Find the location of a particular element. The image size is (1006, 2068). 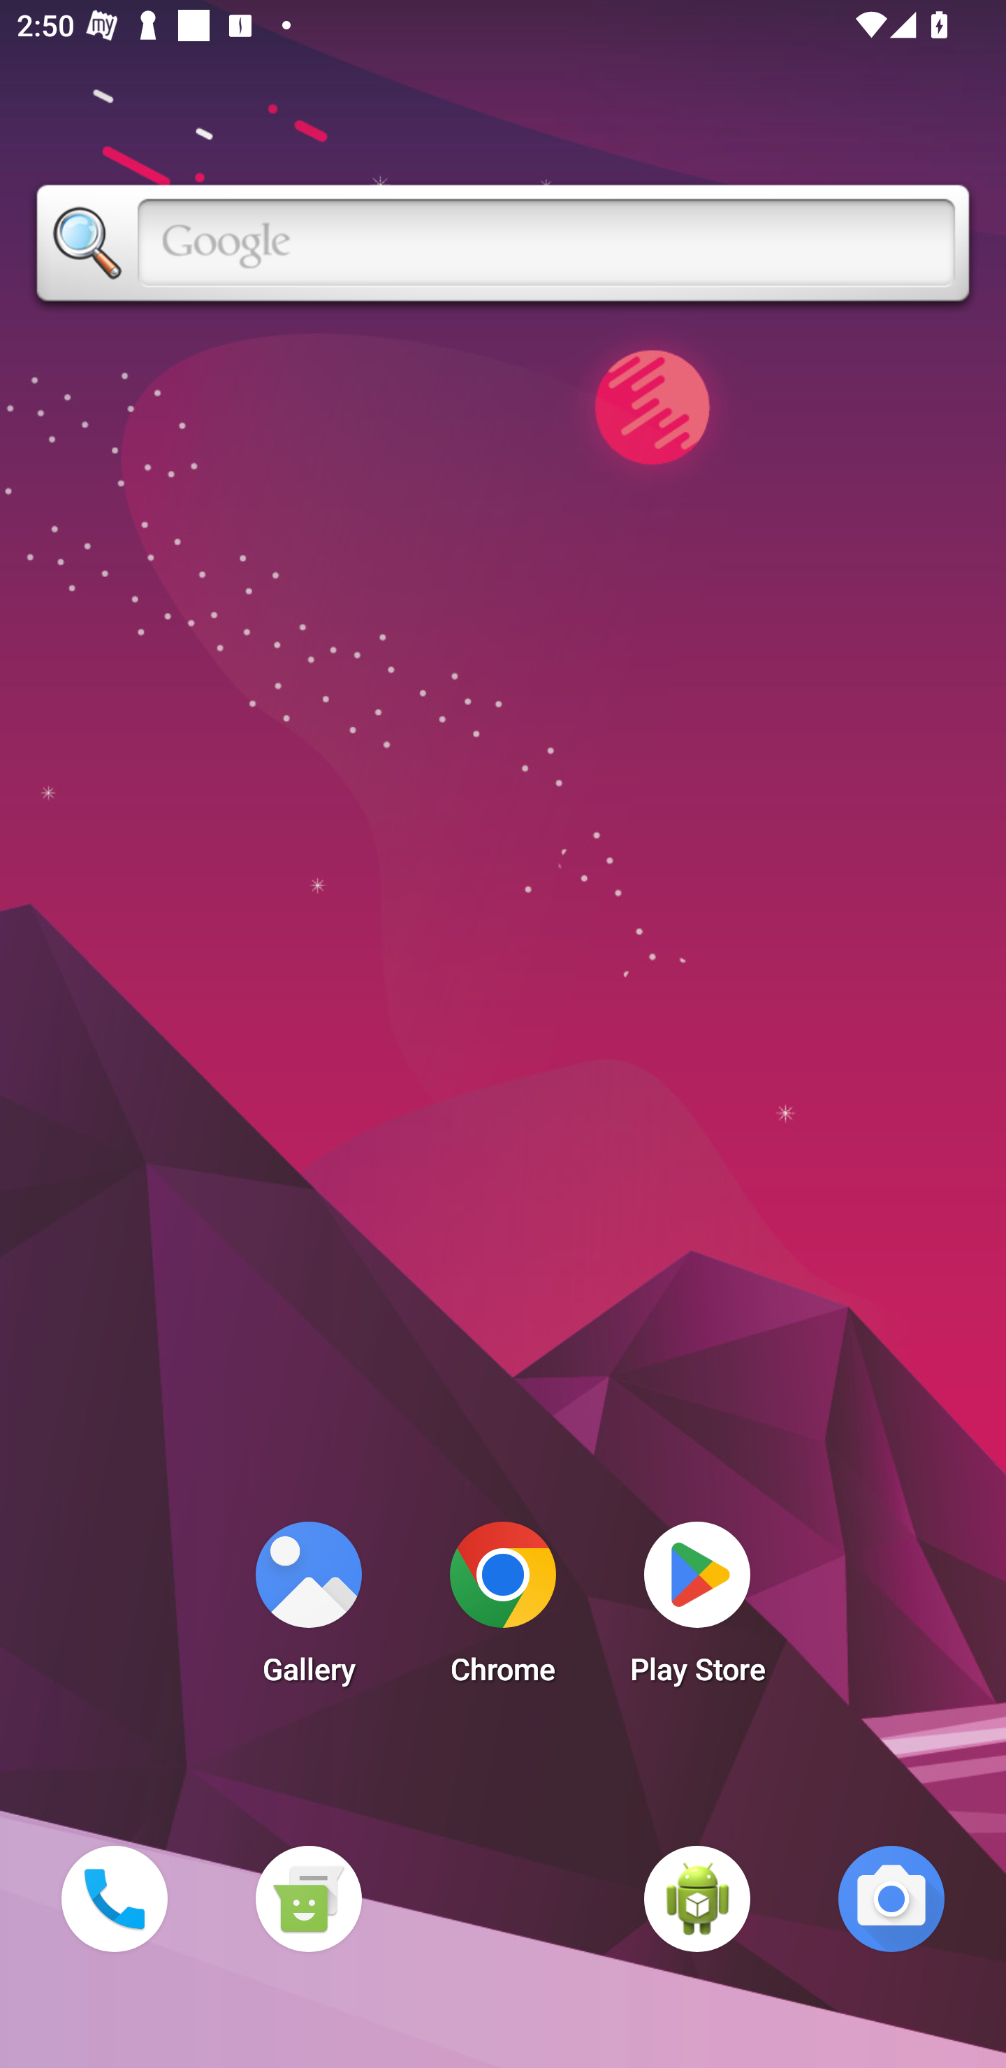

Messaging is located at coordinates (308, 1898).